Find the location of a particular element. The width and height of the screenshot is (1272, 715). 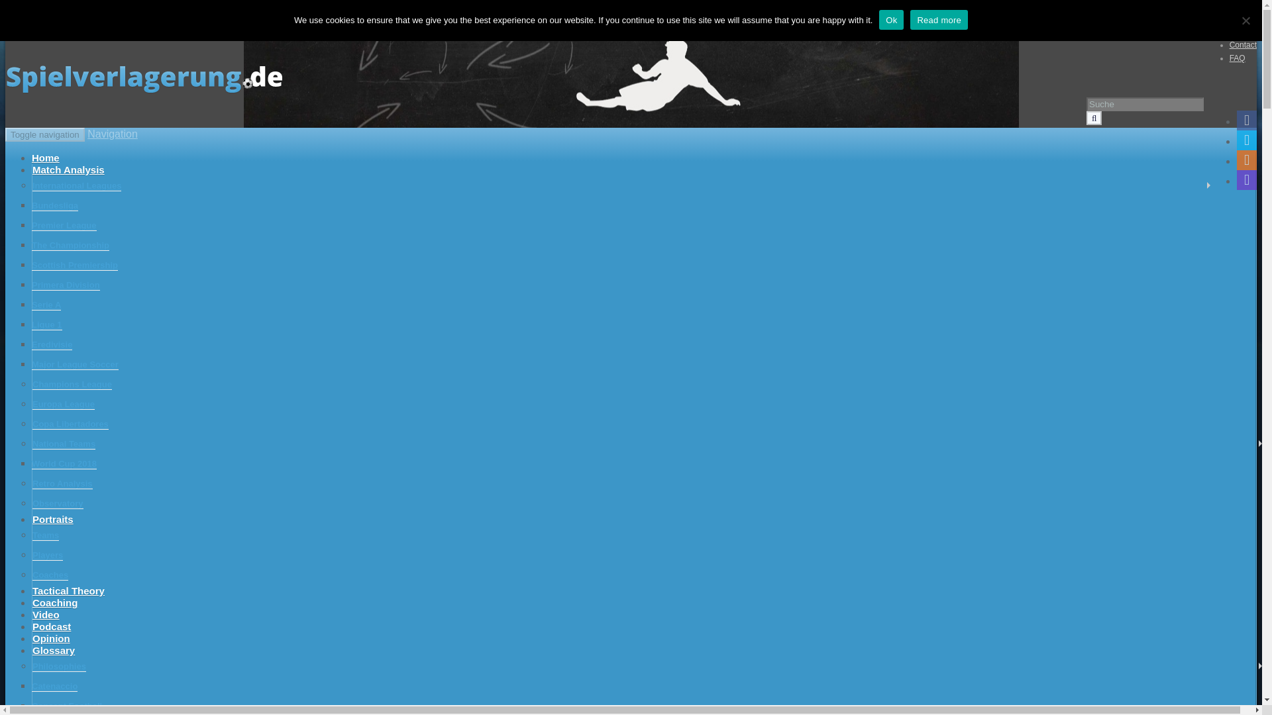

Scottish Premiership is located at coordinates (75, 265).